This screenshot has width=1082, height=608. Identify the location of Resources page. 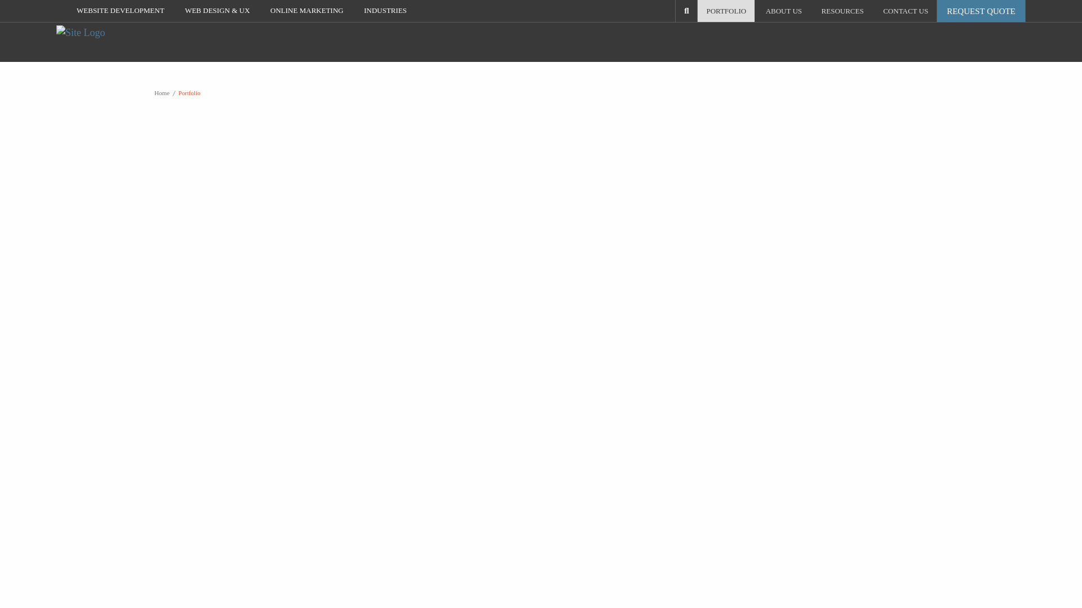
(842, 11).